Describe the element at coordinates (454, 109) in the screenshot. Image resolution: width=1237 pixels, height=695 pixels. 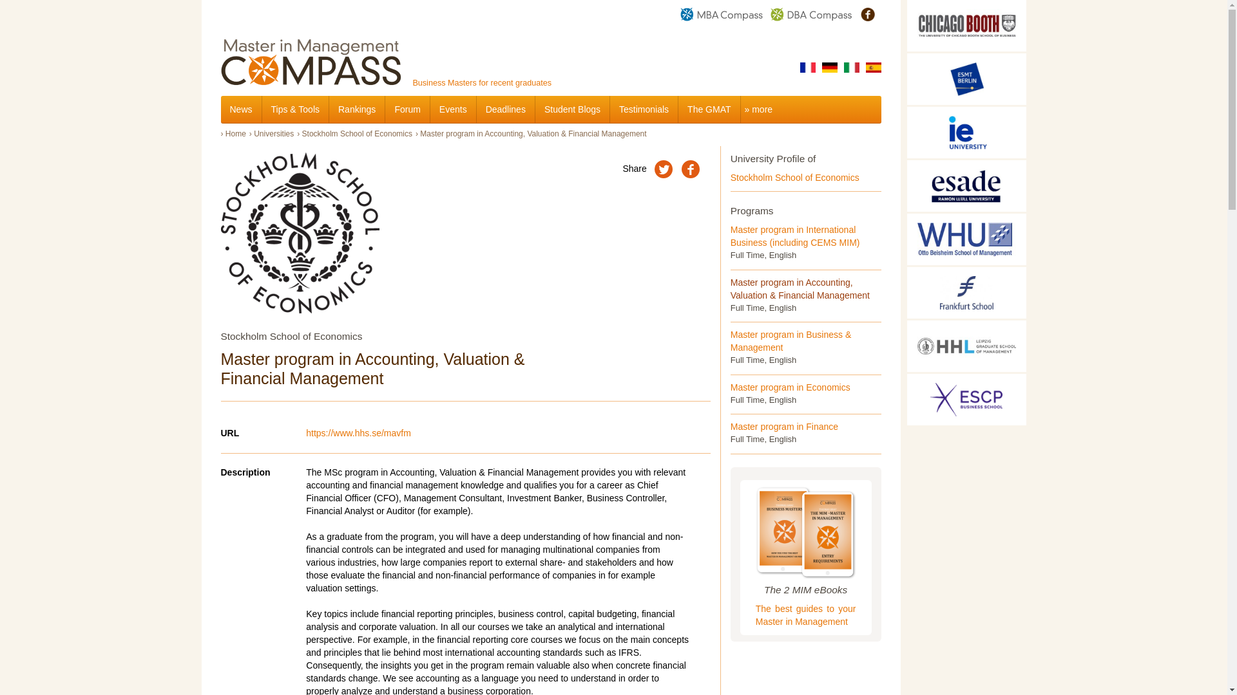
I see `Events` at that location.